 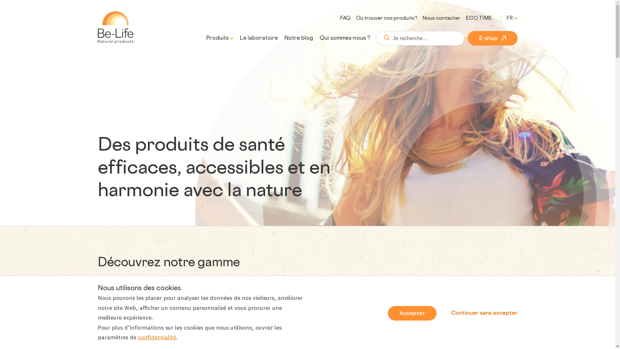 I want to click on E-shop, so click(x=493, y=38).